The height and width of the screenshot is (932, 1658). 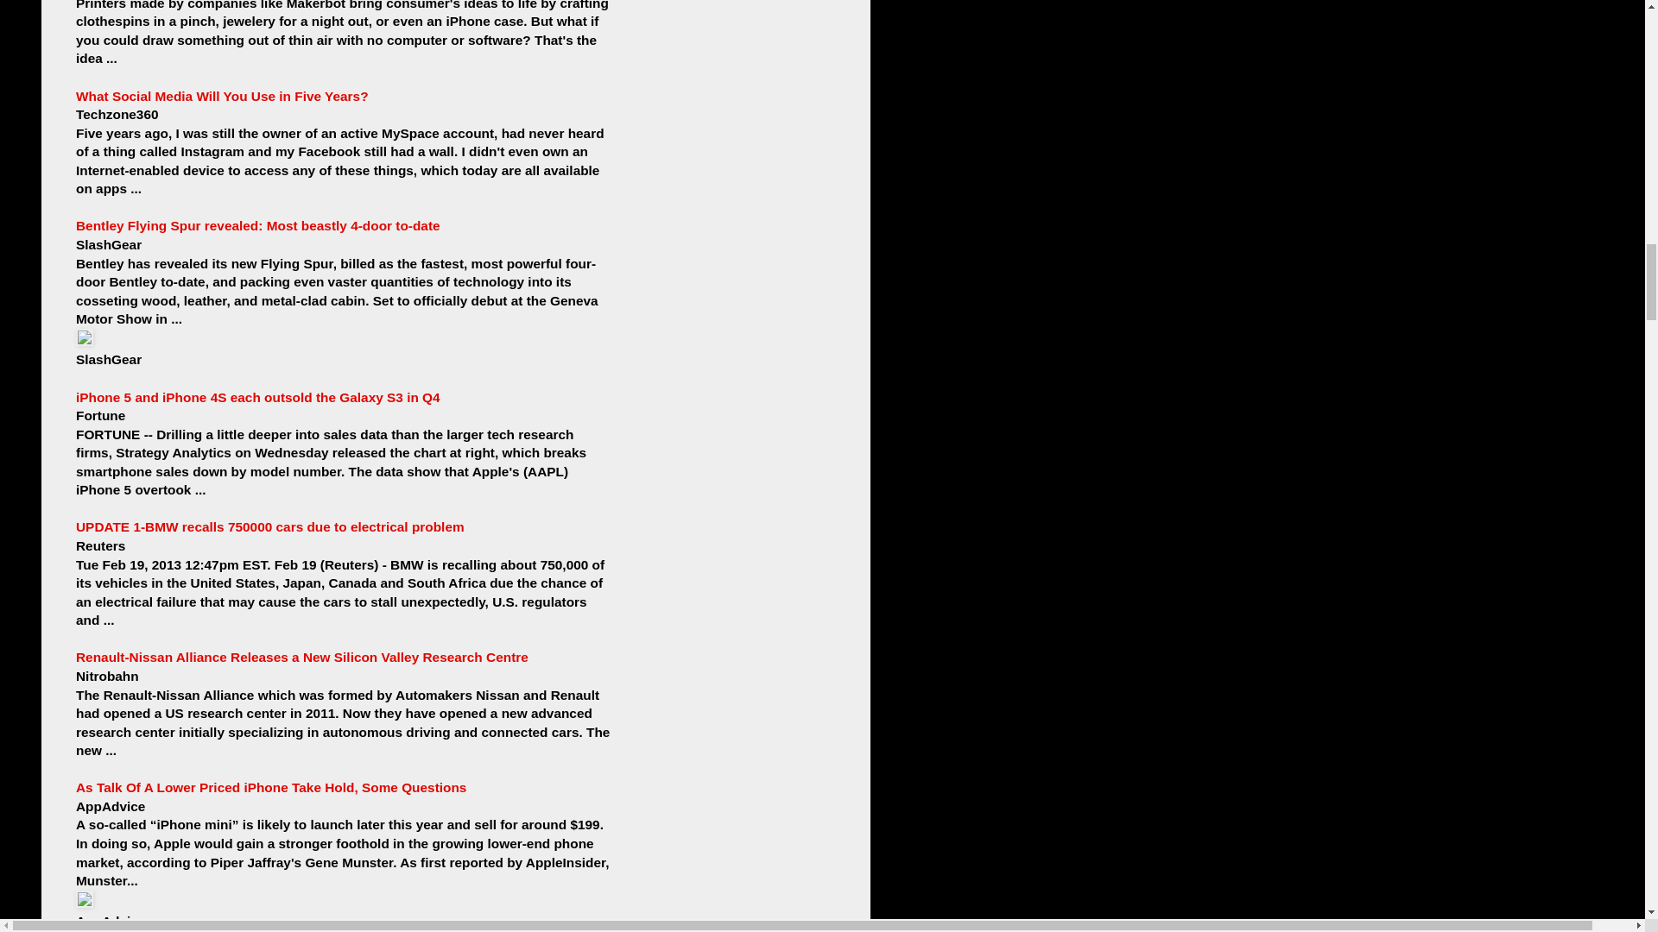 I want to click on What Social Media Will You Use in Five Years?, so click(x=222, y=95).